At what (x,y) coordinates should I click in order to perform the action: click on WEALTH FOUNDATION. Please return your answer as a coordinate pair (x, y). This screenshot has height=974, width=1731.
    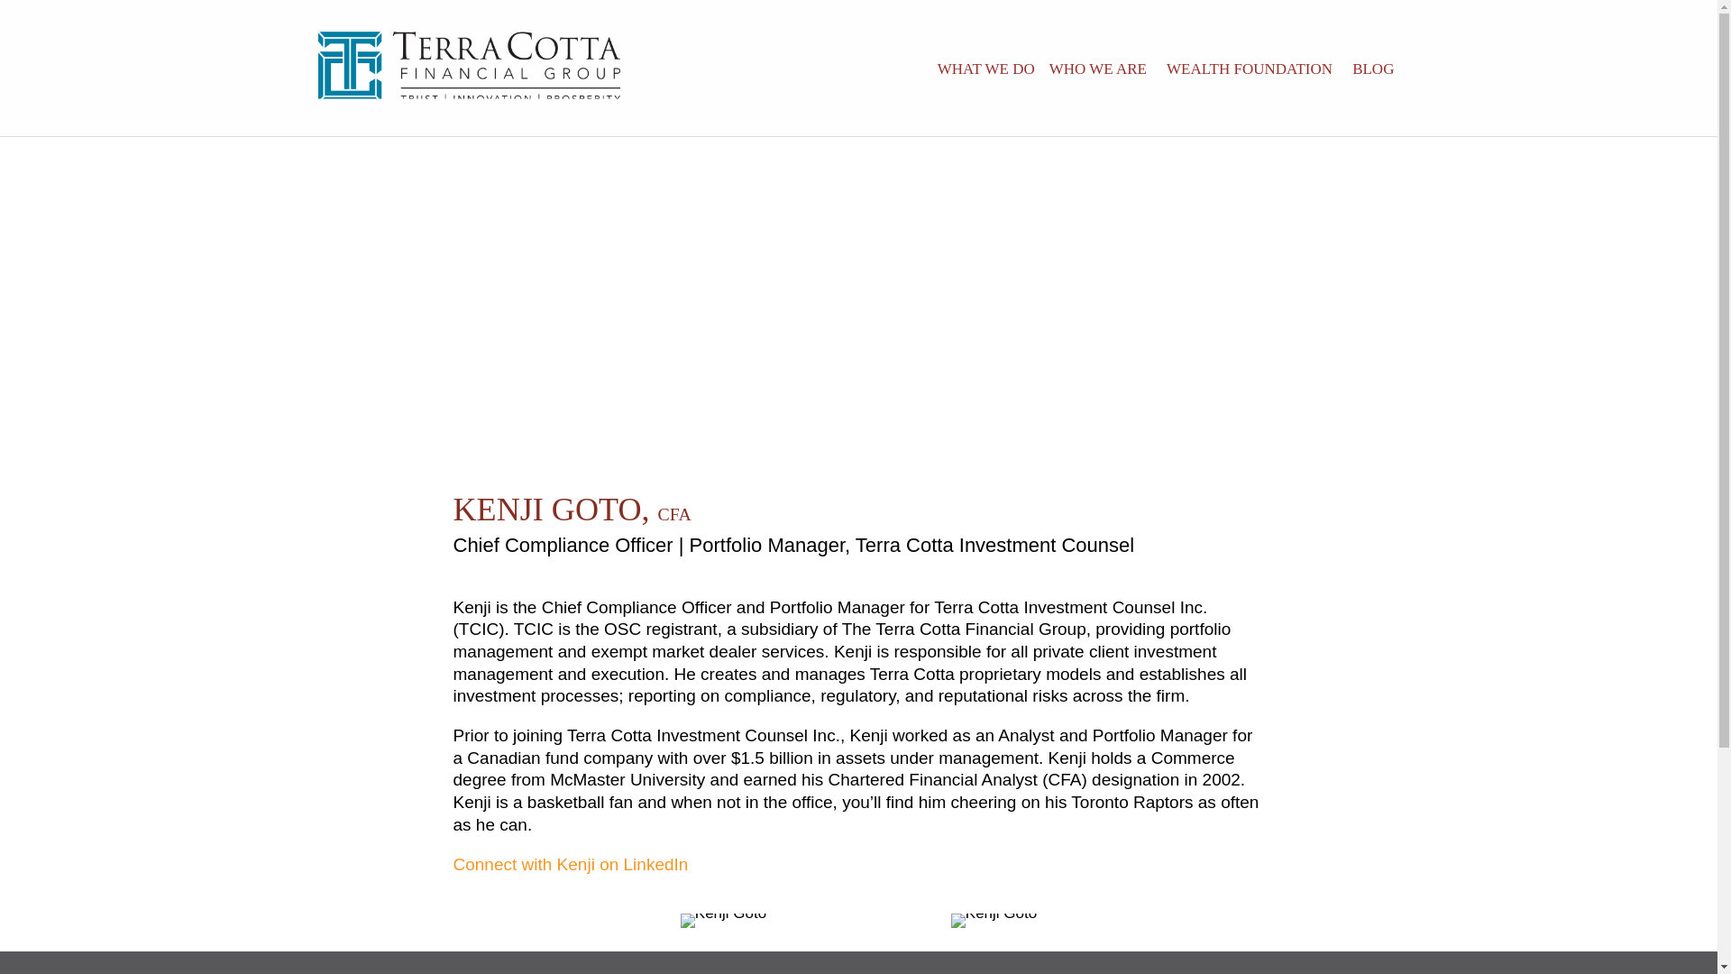
    Looking at the image, I should click on (1250, 68).